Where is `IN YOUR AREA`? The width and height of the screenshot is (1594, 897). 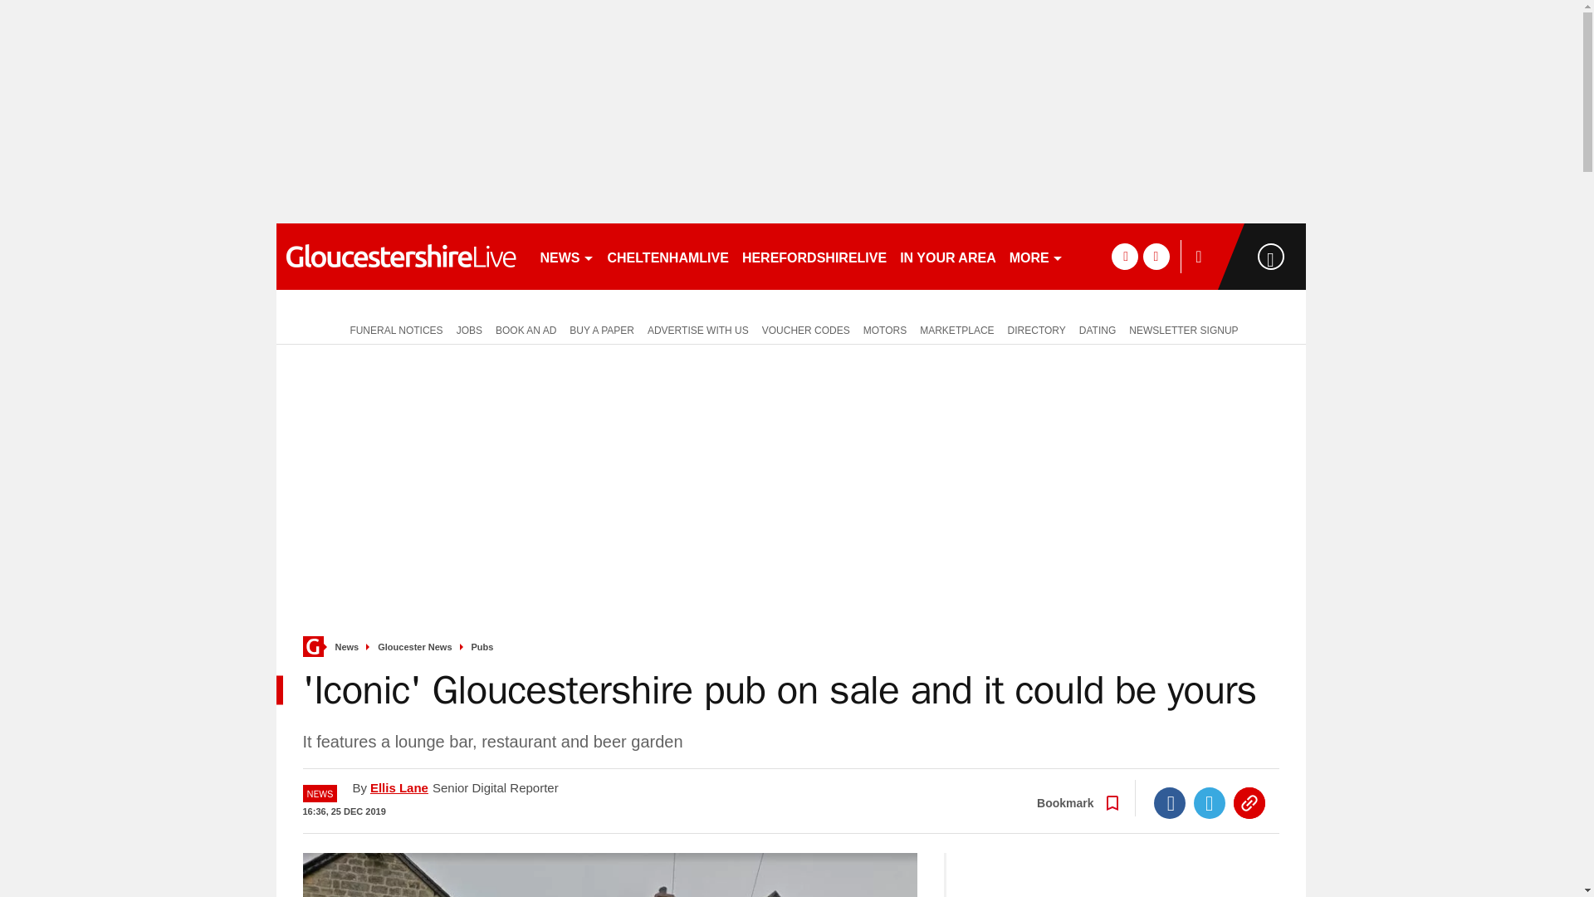
IN YOUR AREA is located at coordinates (947, 256).